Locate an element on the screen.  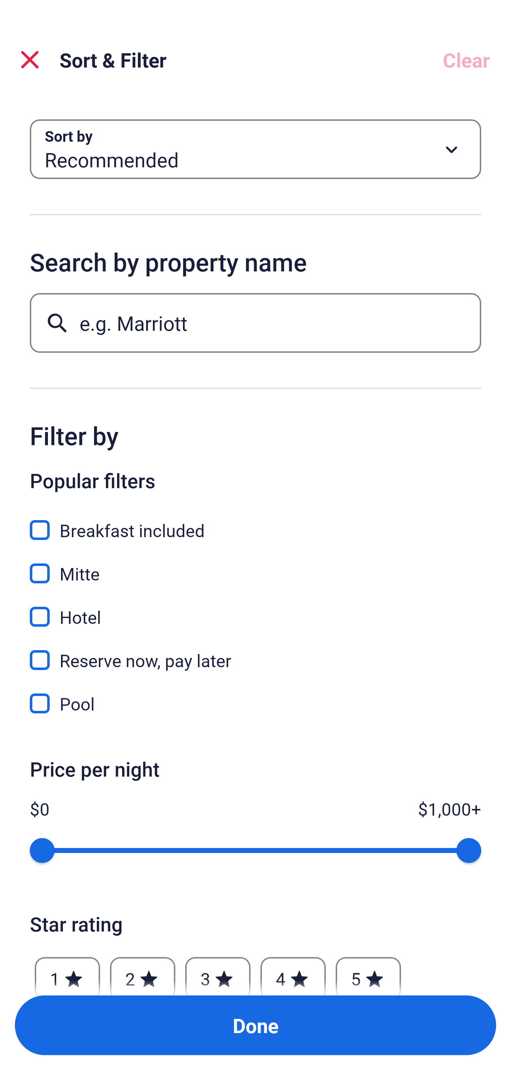
Pool, Pool is located at coordinates (255, 703).